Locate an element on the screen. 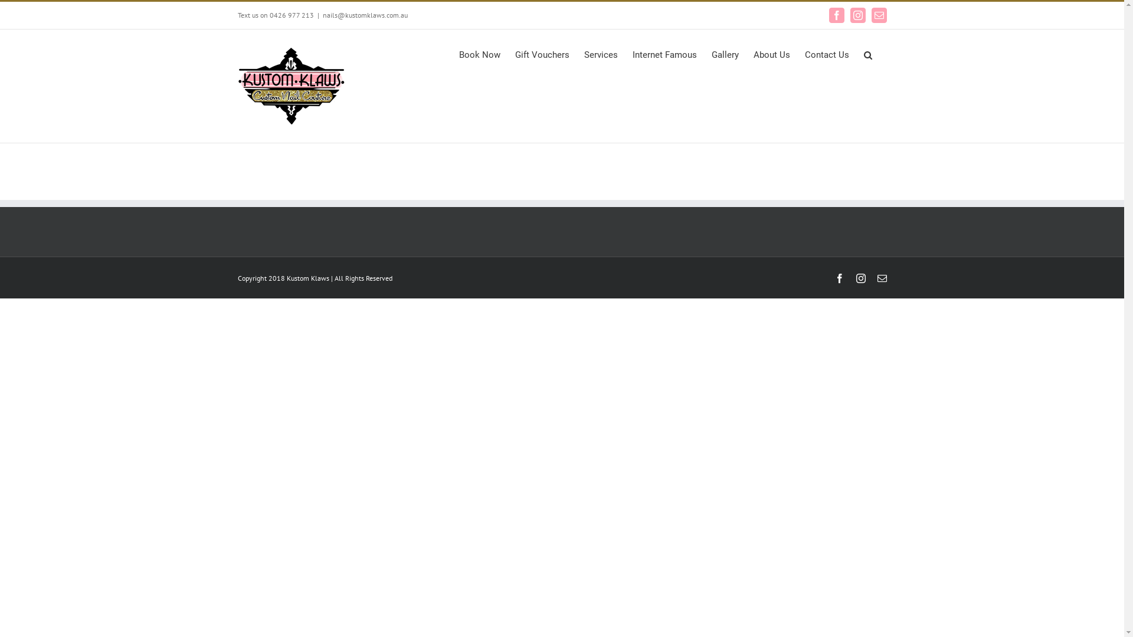  Facebook is located at coordinates (839, 278).